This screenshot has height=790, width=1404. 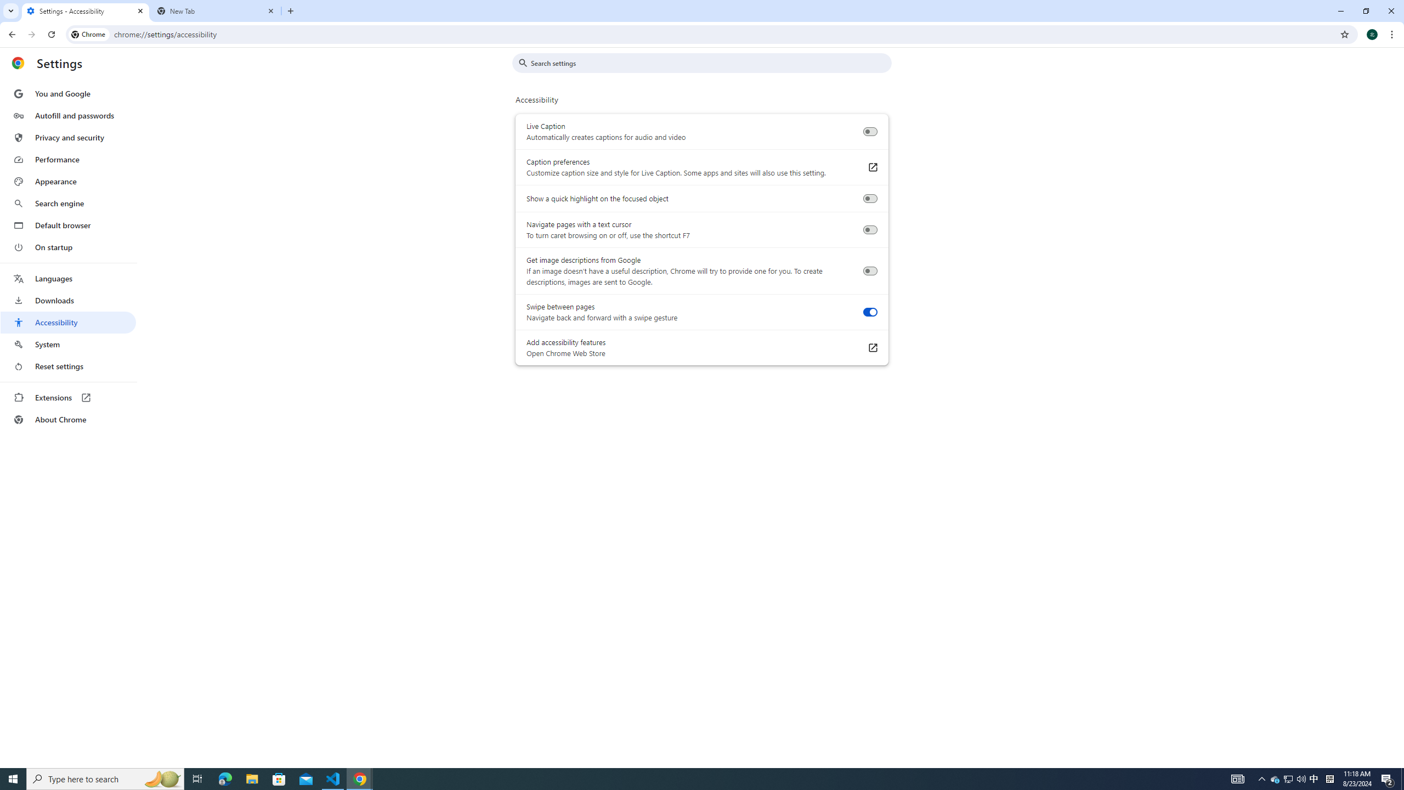 I want to click on Languages, so click(x=68, y=279).